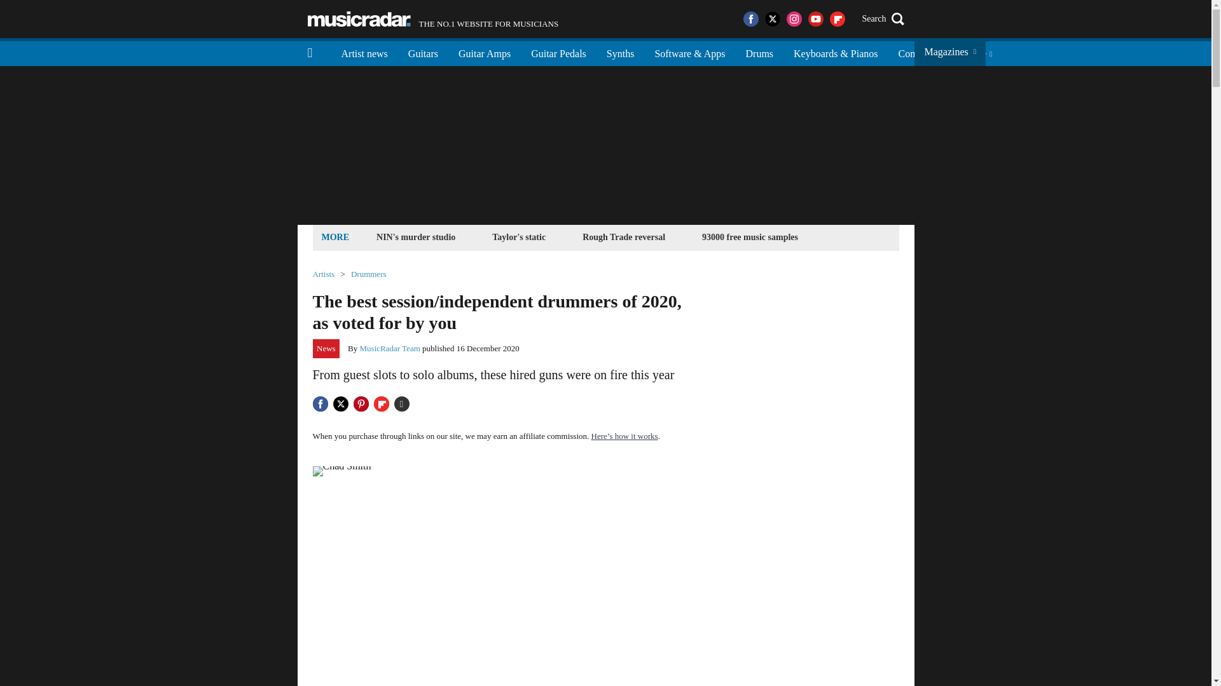  I want to click on Artist news, so click(920, 52).